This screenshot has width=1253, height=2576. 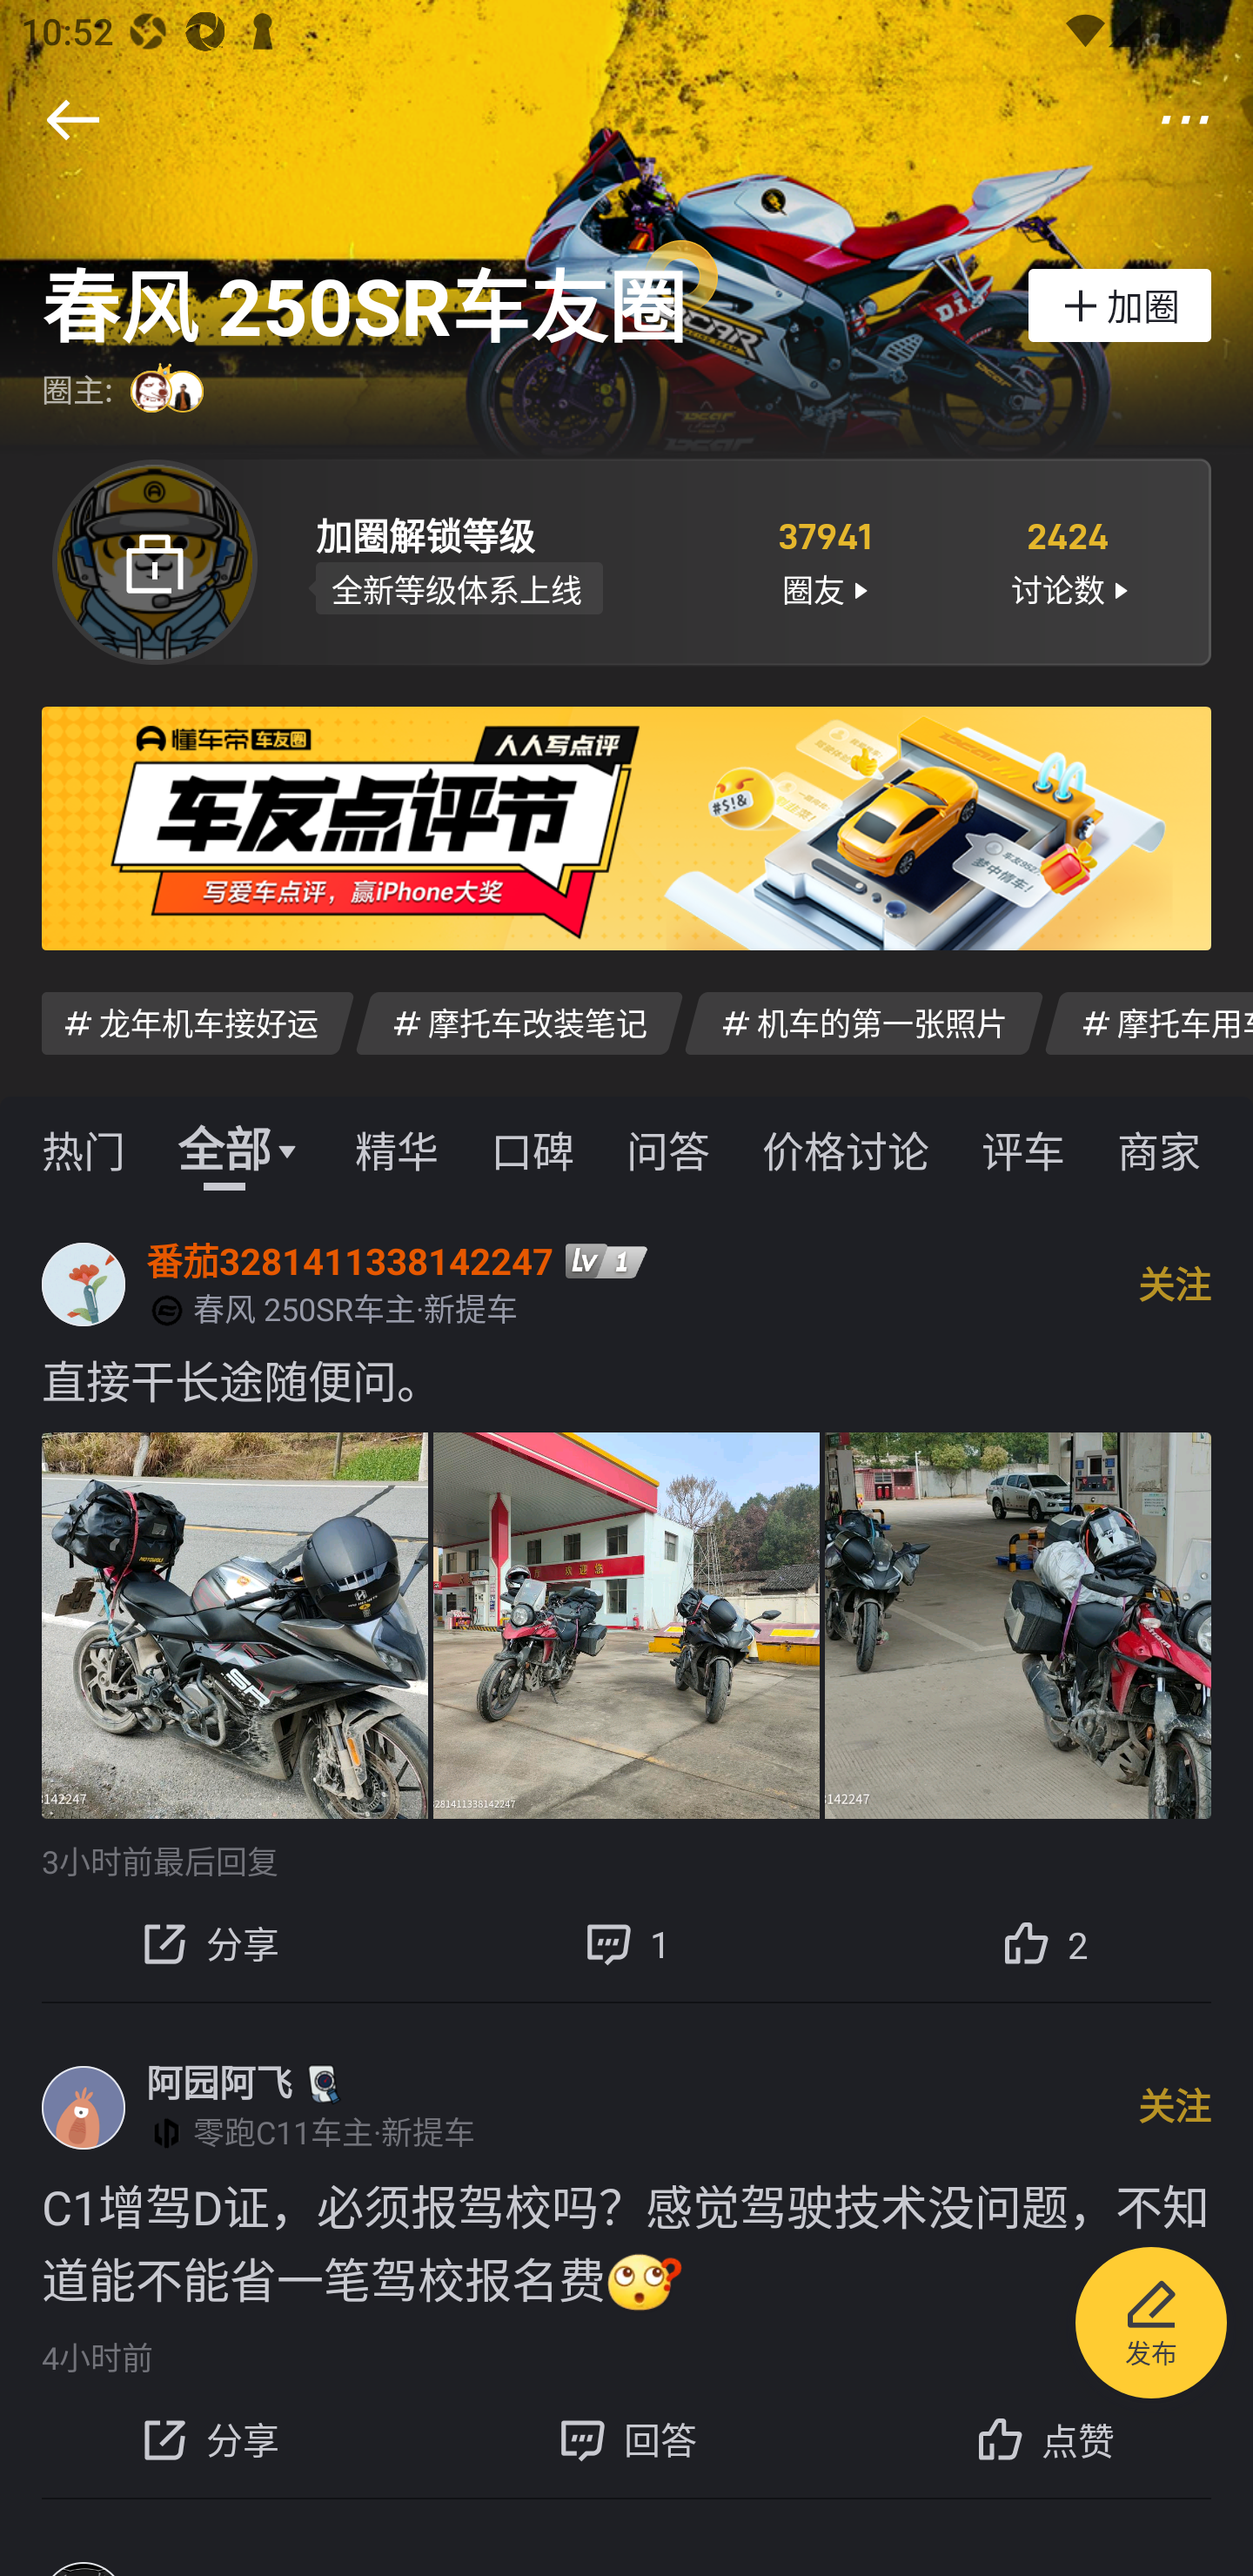 What do you see at coordinates (219, 2083) in the screenshot?
I see `阿园阿飞` at bounding box center [219, 2083].